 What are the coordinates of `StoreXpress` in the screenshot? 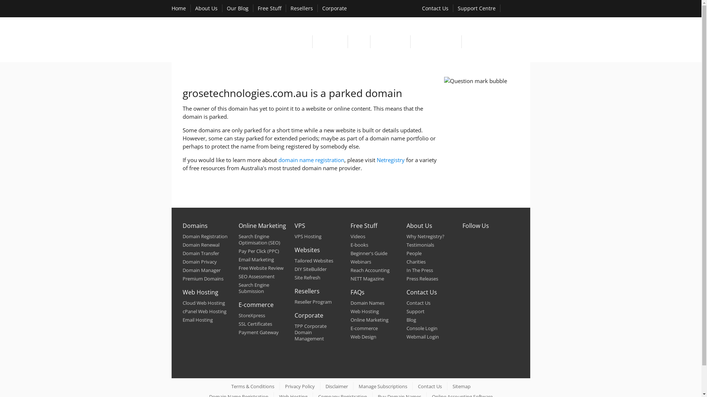 It's located at (252, 315).